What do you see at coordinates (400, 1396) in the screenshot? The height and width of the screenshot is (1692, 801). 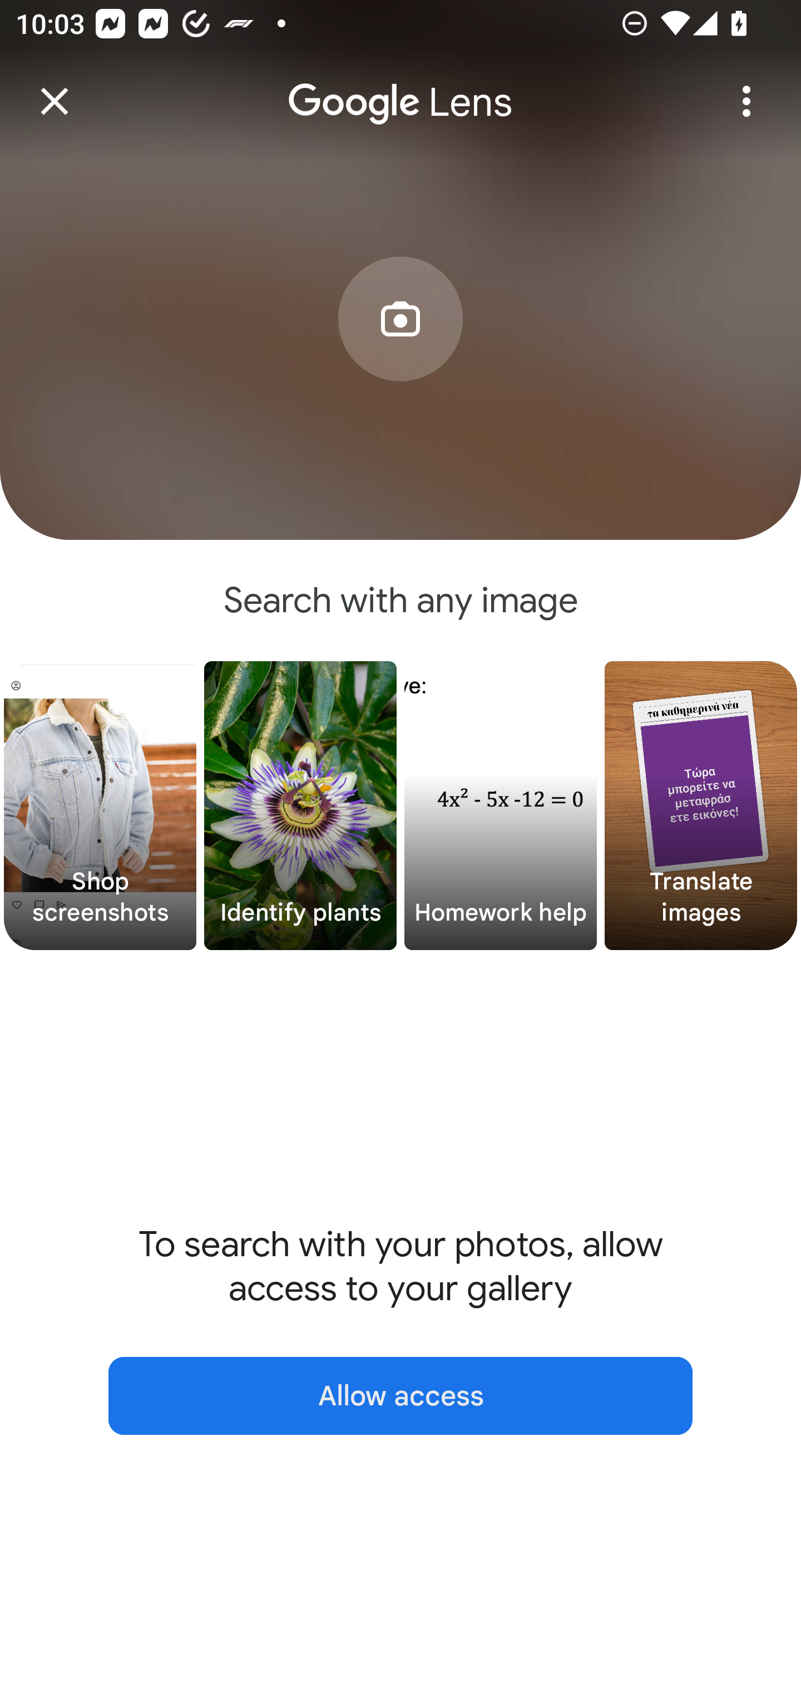 I see `Allow access` at bounding box center [400, 1396].